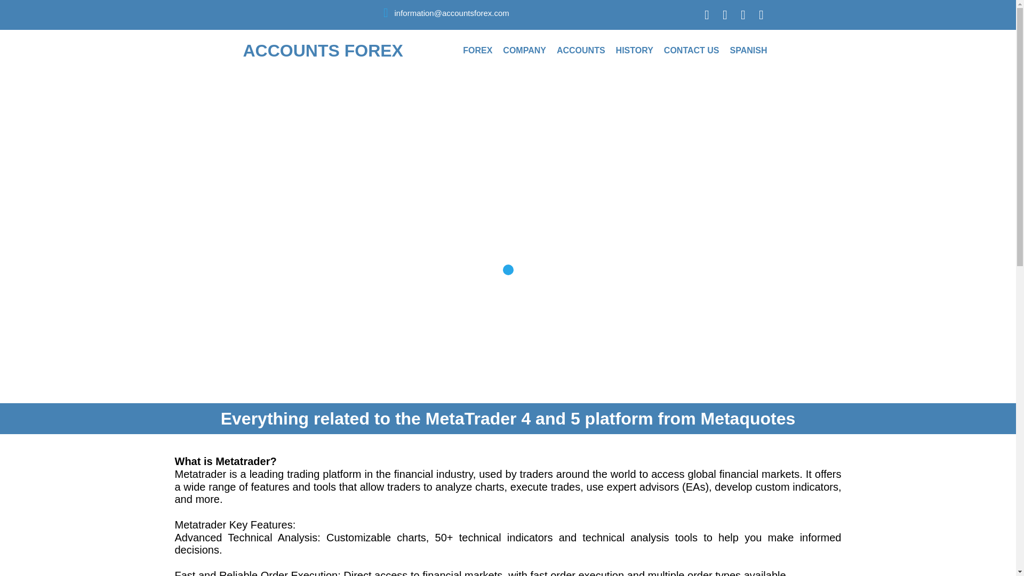 The height and width of the screenshot is (576, 1024). Describe the element at coordinates (749, 50) in the screenshot. I see `SPANISH` at that location.